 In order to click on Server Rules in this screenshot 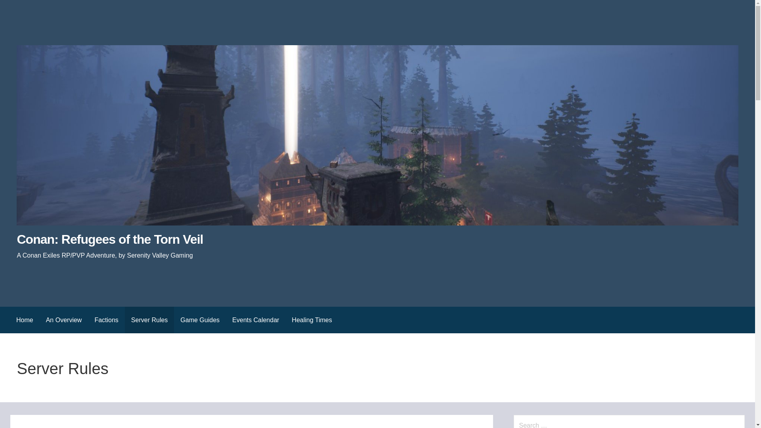, I will do `click(149, 320)`.